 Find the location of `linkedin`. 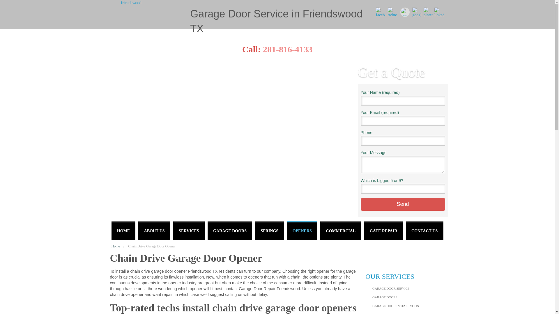

linkedin is located at coordinates (439, 12).